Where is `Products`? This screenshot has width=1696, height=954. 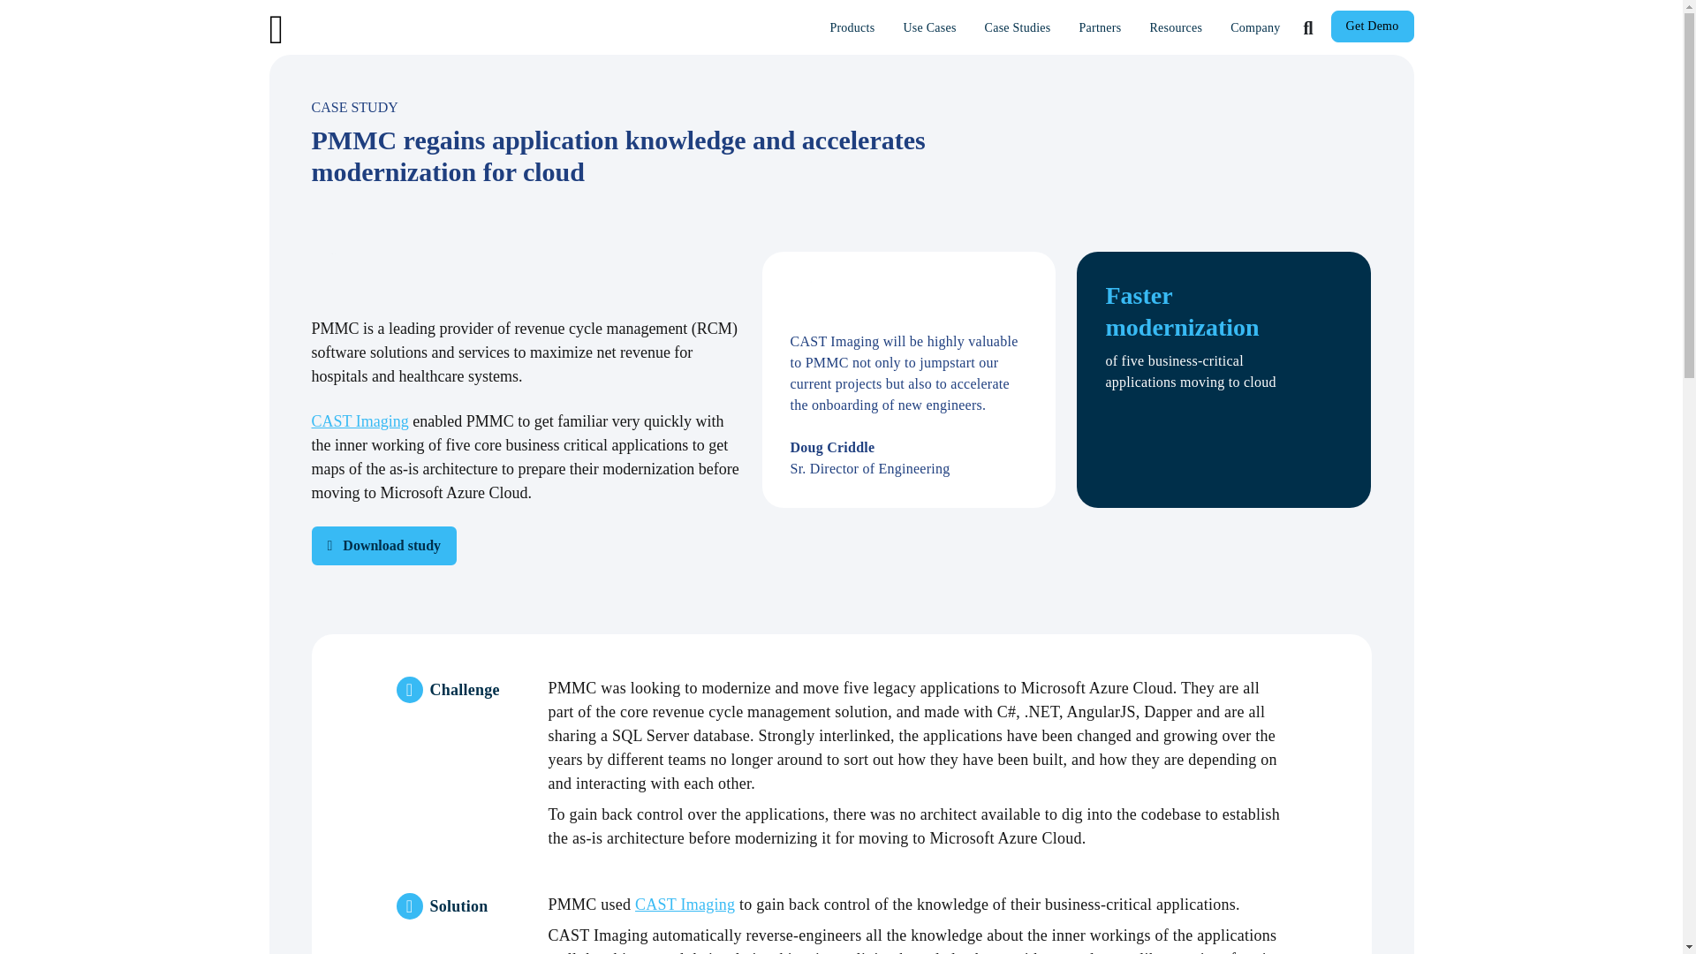 Products is located at coordinates (852, 26).